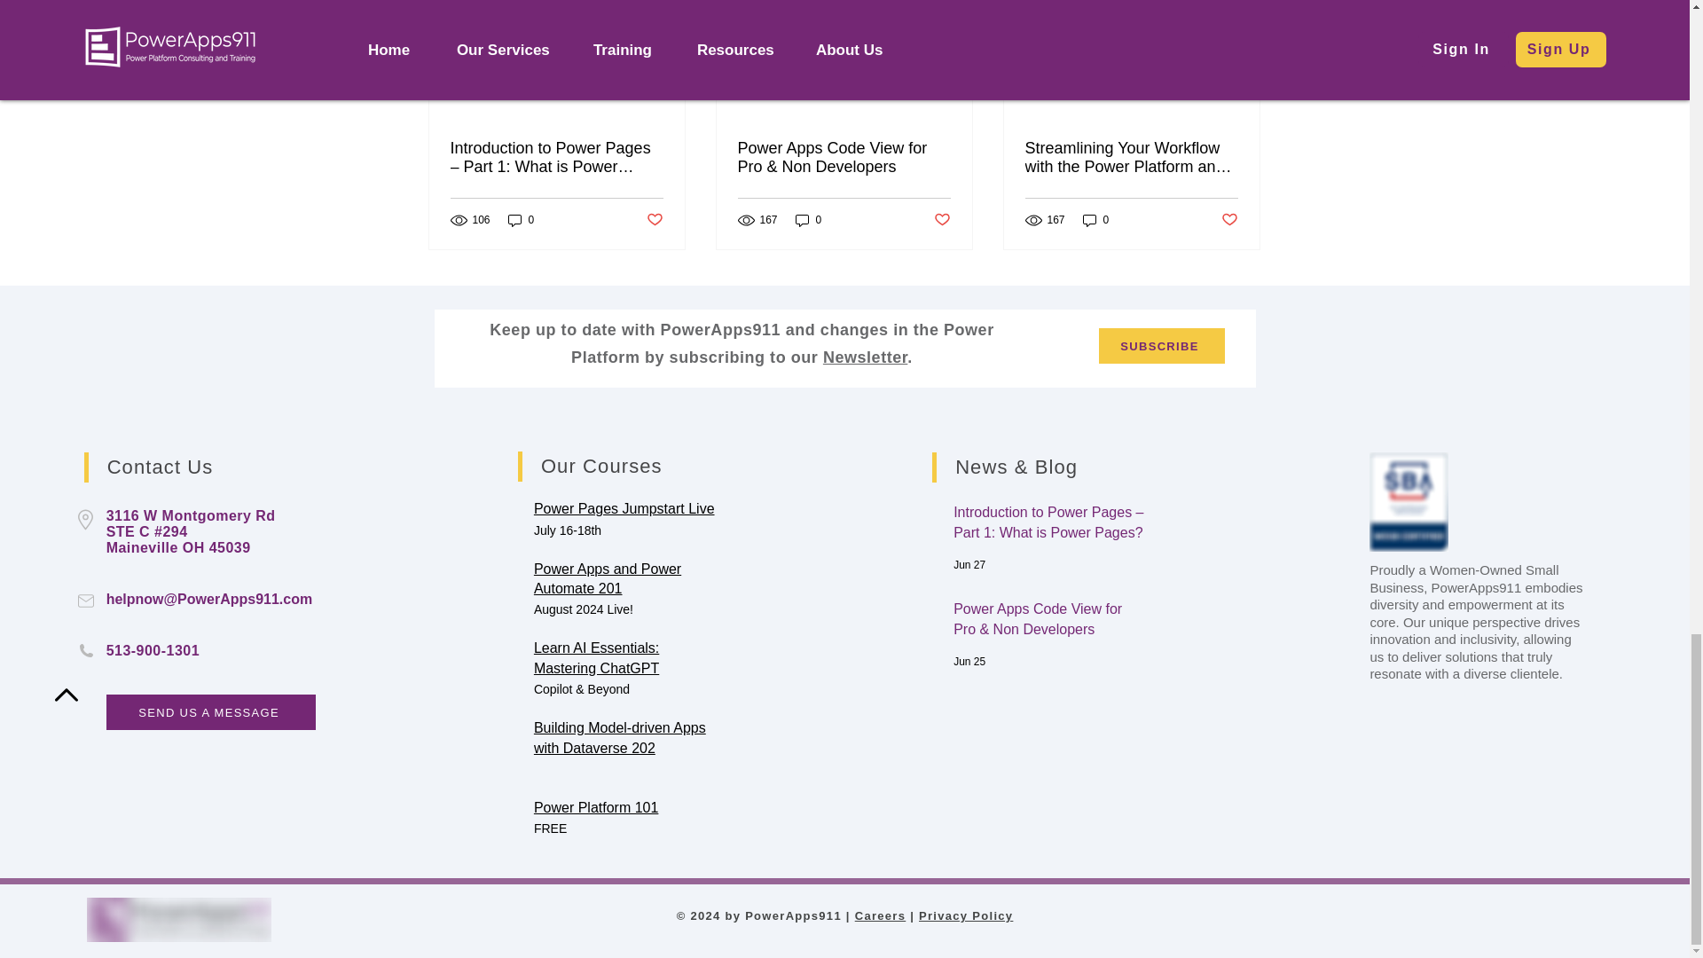  What do you see at coordinates (969, 564) in the screenshot?
I see `Jun 27` at bounding box center [969, 564].